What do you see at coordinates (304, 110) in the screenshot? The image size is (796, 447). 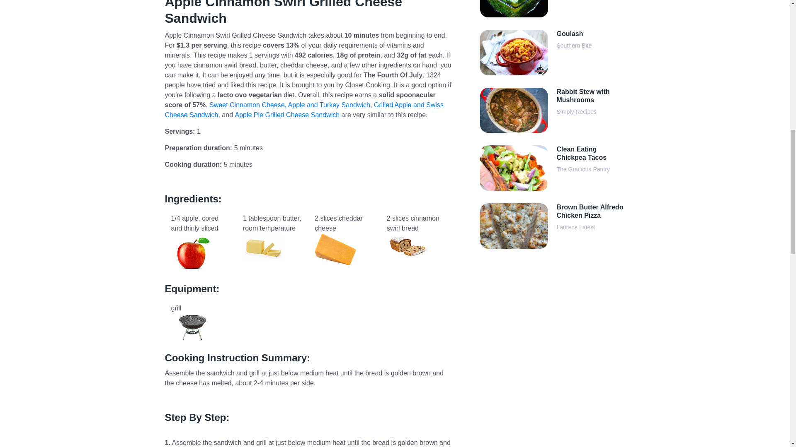 I see `Grilled Apple and Swiss Cheese Sandwich` at bounding box center [304, 110].